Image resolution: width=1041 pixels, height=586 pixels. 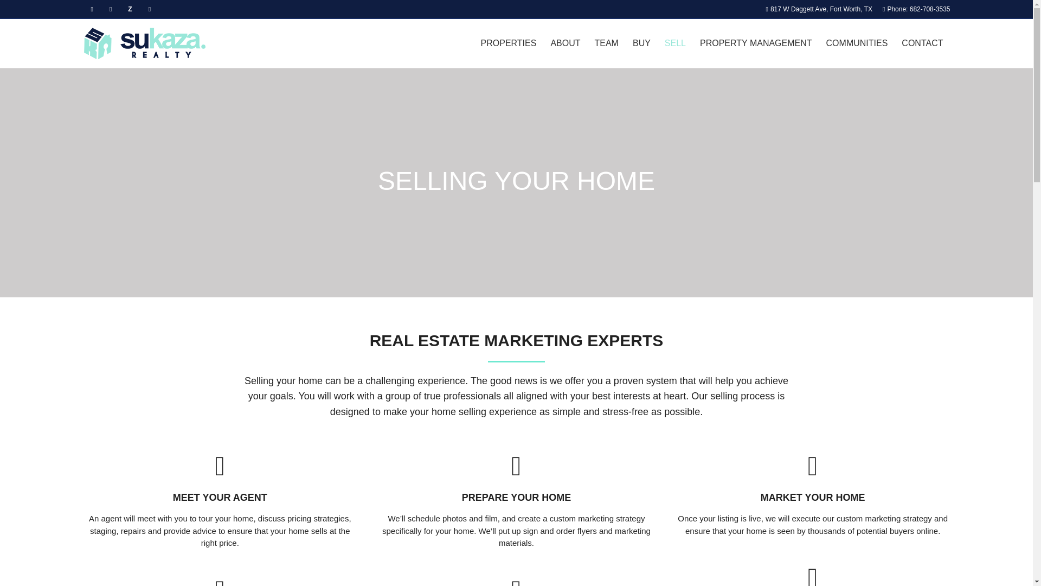 What do you see at coordinates (676, 43) in the screenshot?
I see `SELL` at bounding box center [676, 43].